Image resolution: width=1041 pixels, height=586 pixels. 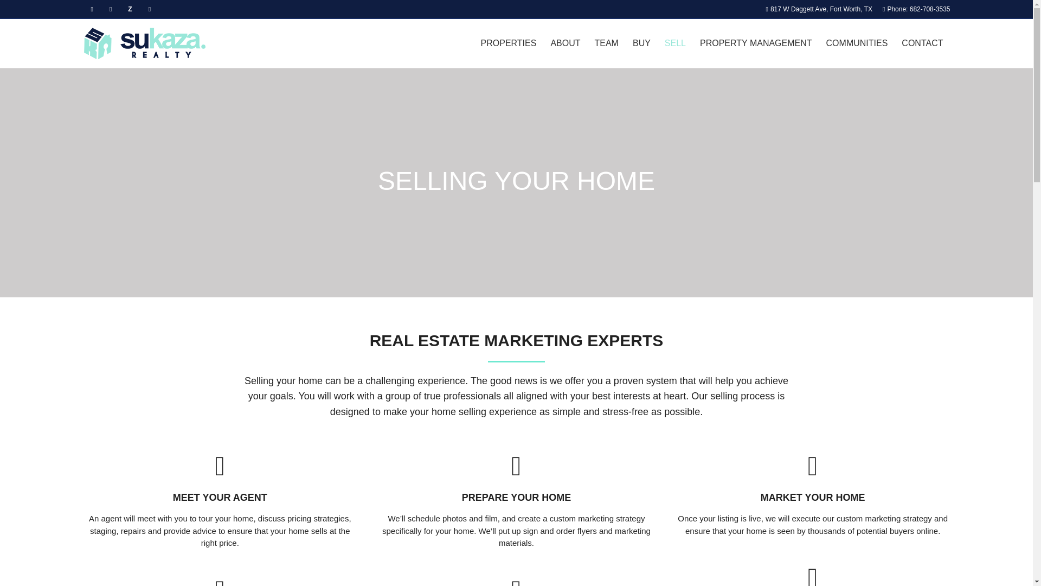 What do you see at coordinates (676, 43) in the screenshot?
I see `SELL` at bounding box center [676, 43].